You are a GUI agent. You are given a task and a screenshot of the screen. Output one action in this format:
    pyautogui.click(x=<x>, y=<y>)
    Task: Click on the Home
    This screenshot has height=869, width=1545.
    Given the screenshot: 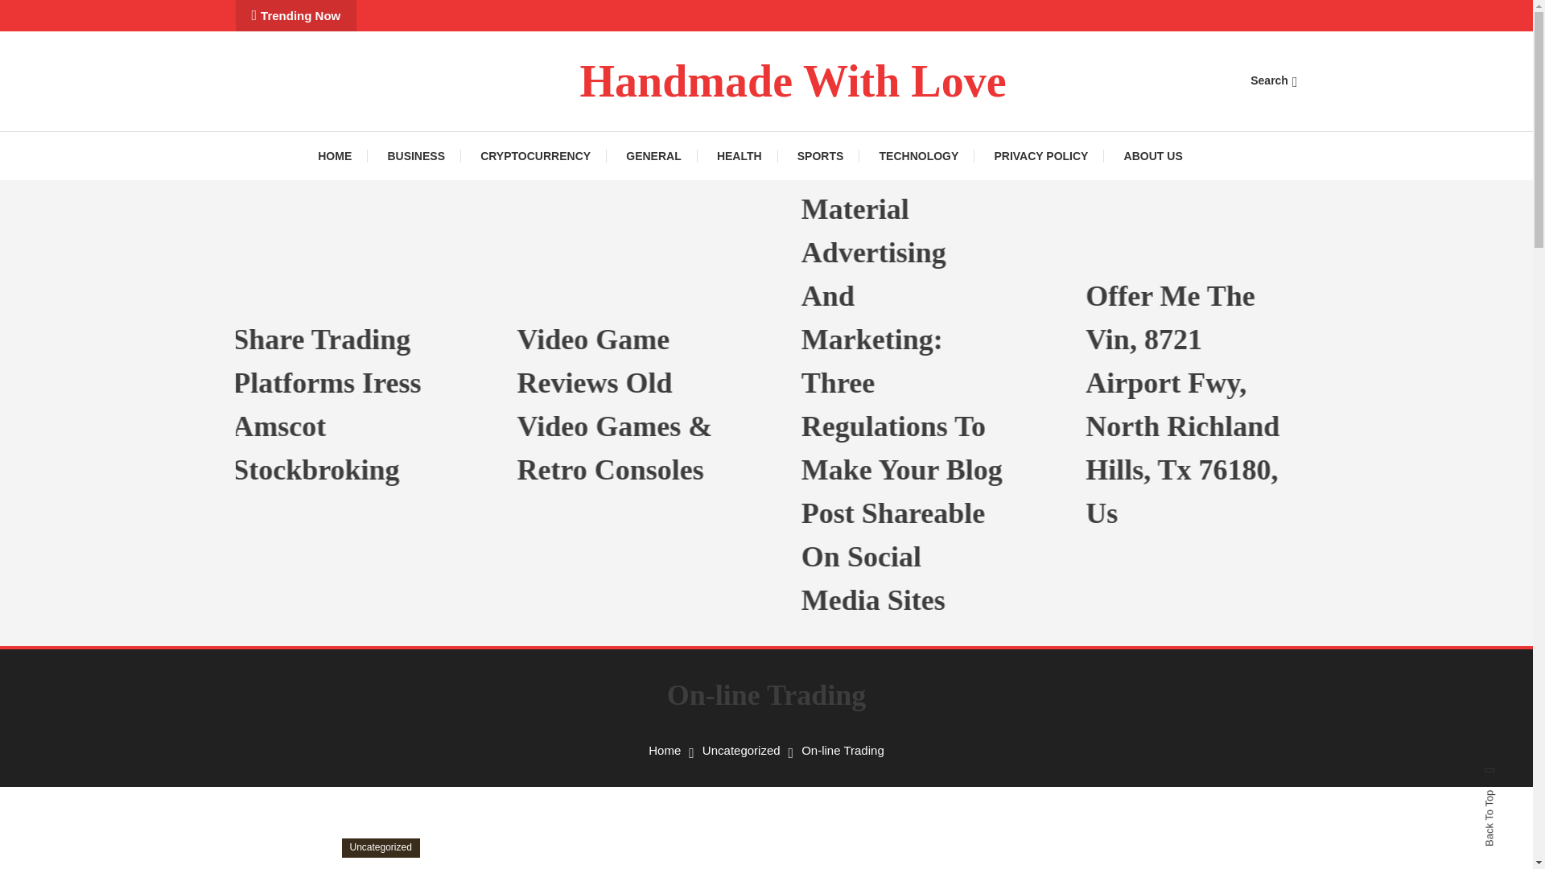 What is the action you would take?
    pyautogui.click(x=665, y=750)
    